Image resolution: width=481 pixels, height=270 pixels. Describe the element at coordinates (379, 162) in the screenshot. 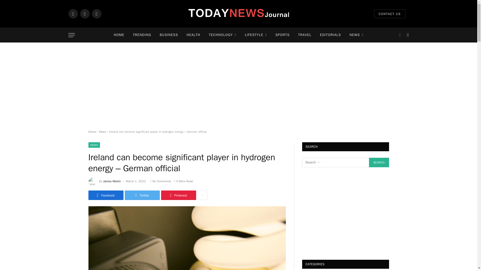

I see `Search` at that location.